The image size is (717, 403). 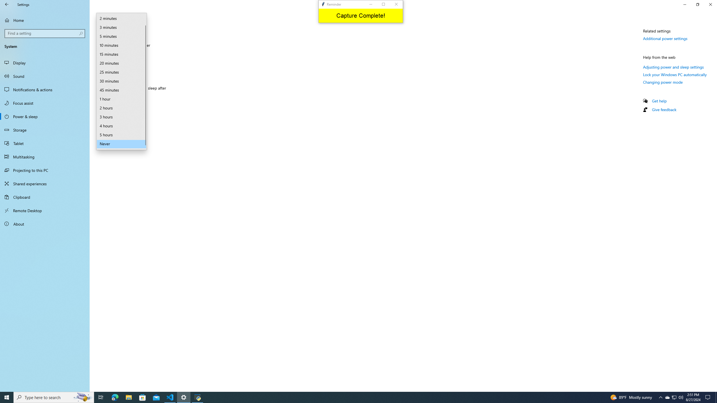 I want to click on Sound, so click(x=45, y=76).